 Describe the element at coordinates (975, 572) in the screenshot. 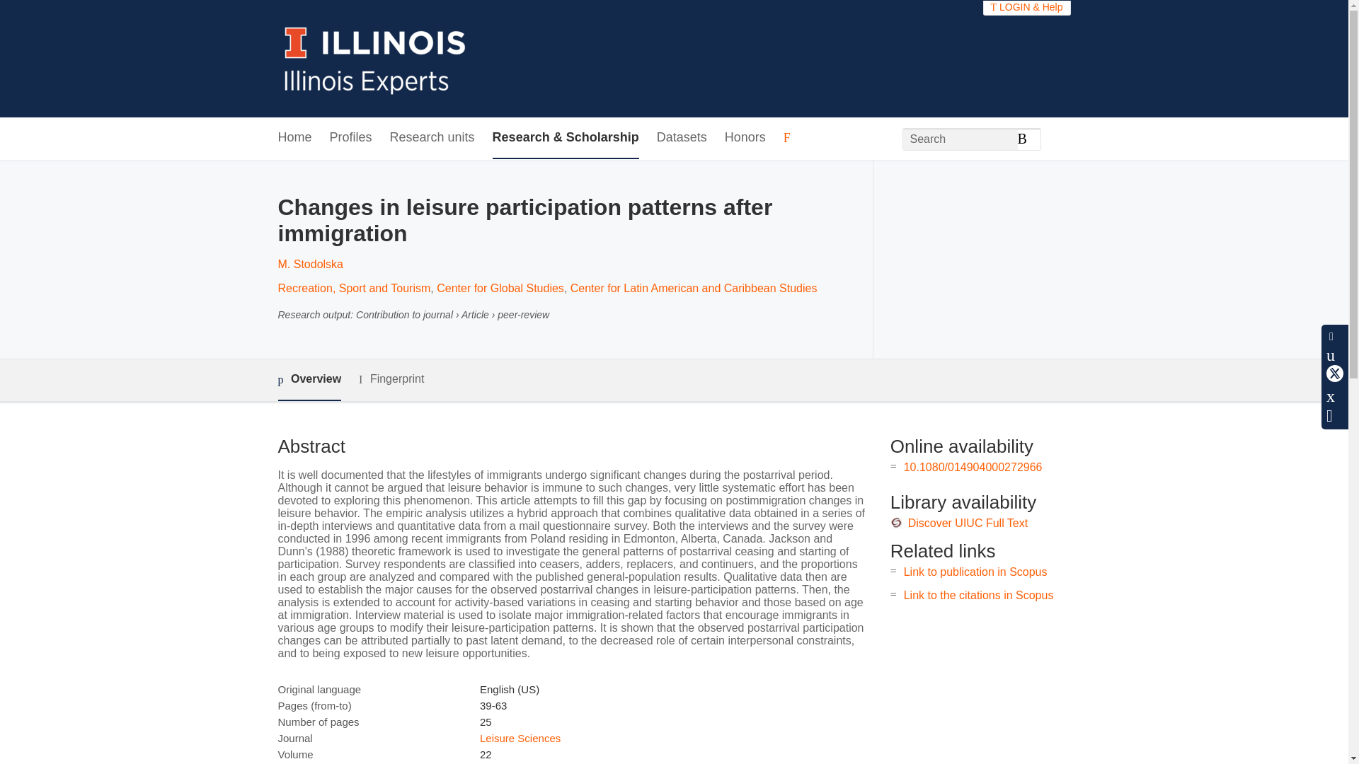

I see `Link to publication in Scopus` at that location.